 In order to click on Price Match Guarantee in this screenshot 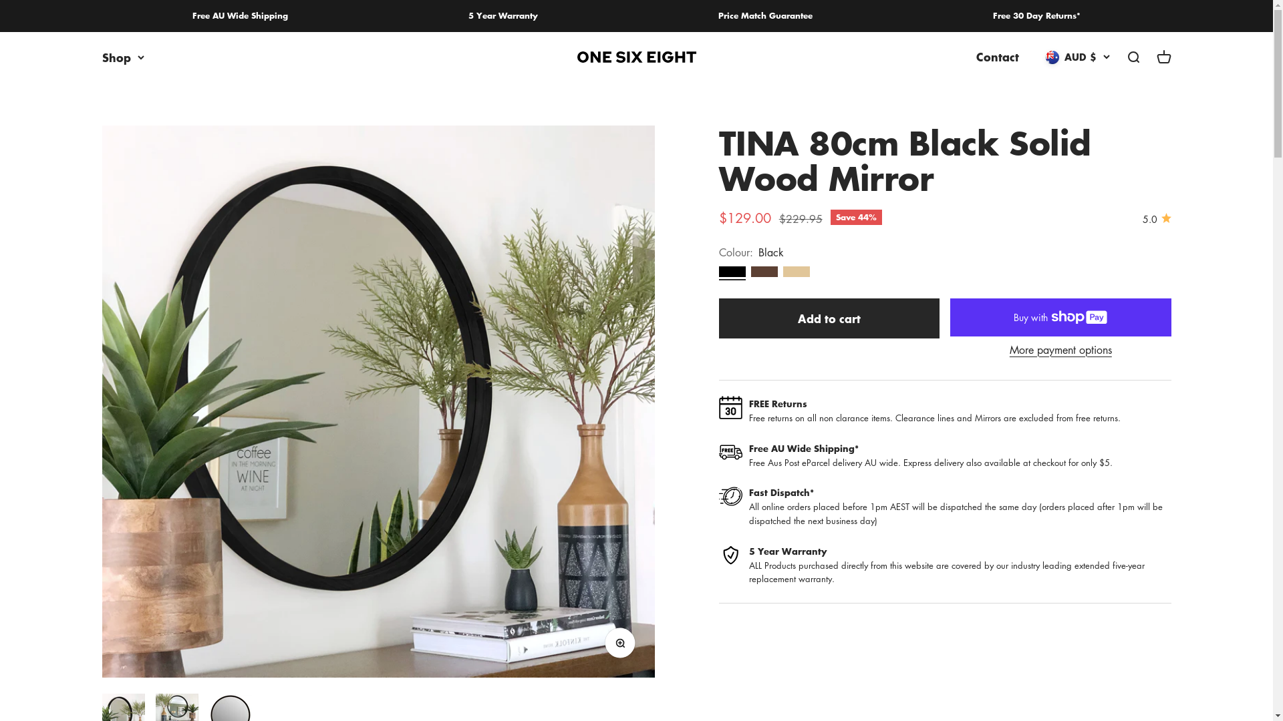, I will do `click(766, 16)`.